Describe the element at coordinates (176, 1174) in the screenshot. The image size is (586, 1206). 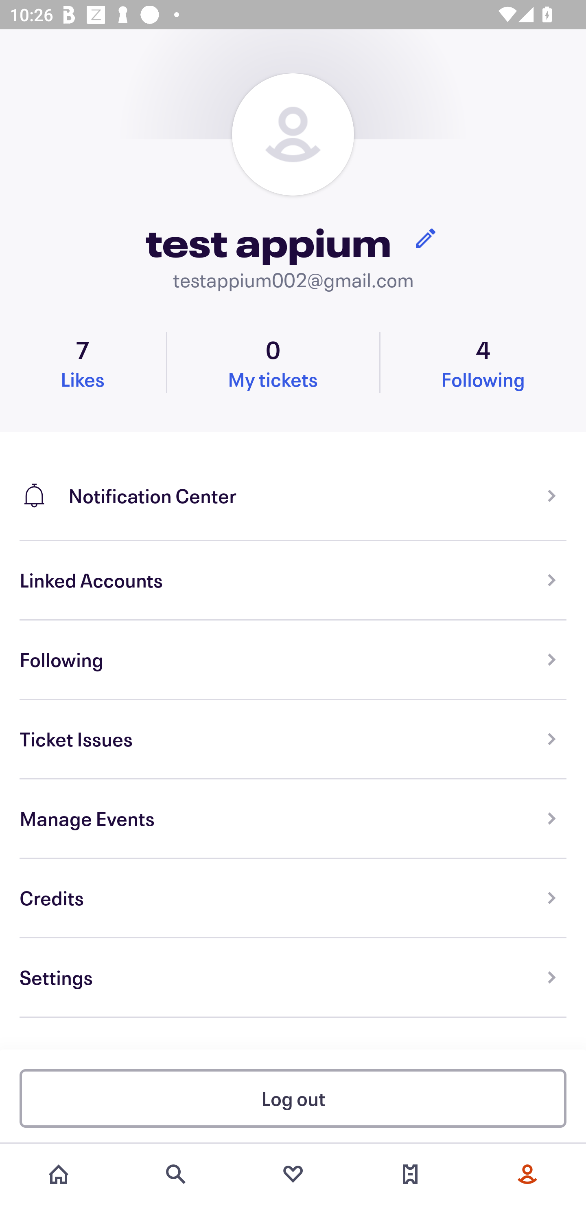
I see `Search events` at that location.